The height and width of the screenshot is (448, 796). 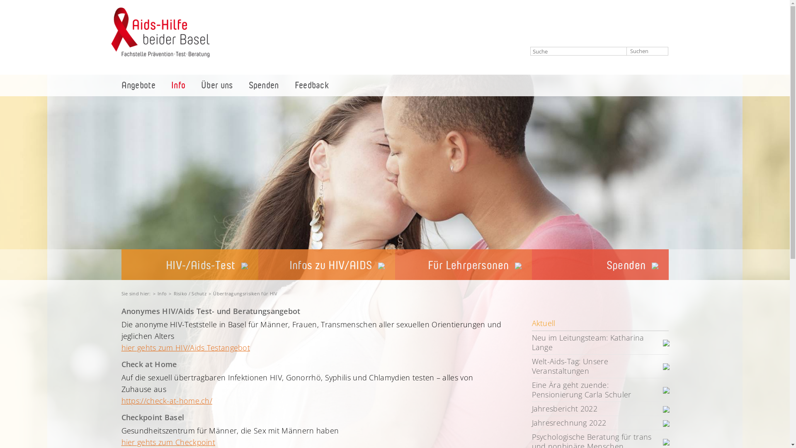 What do you see at coordinates (264, 85) in the screenshot?
I see `Spenden` at bounding box center [264, 85].